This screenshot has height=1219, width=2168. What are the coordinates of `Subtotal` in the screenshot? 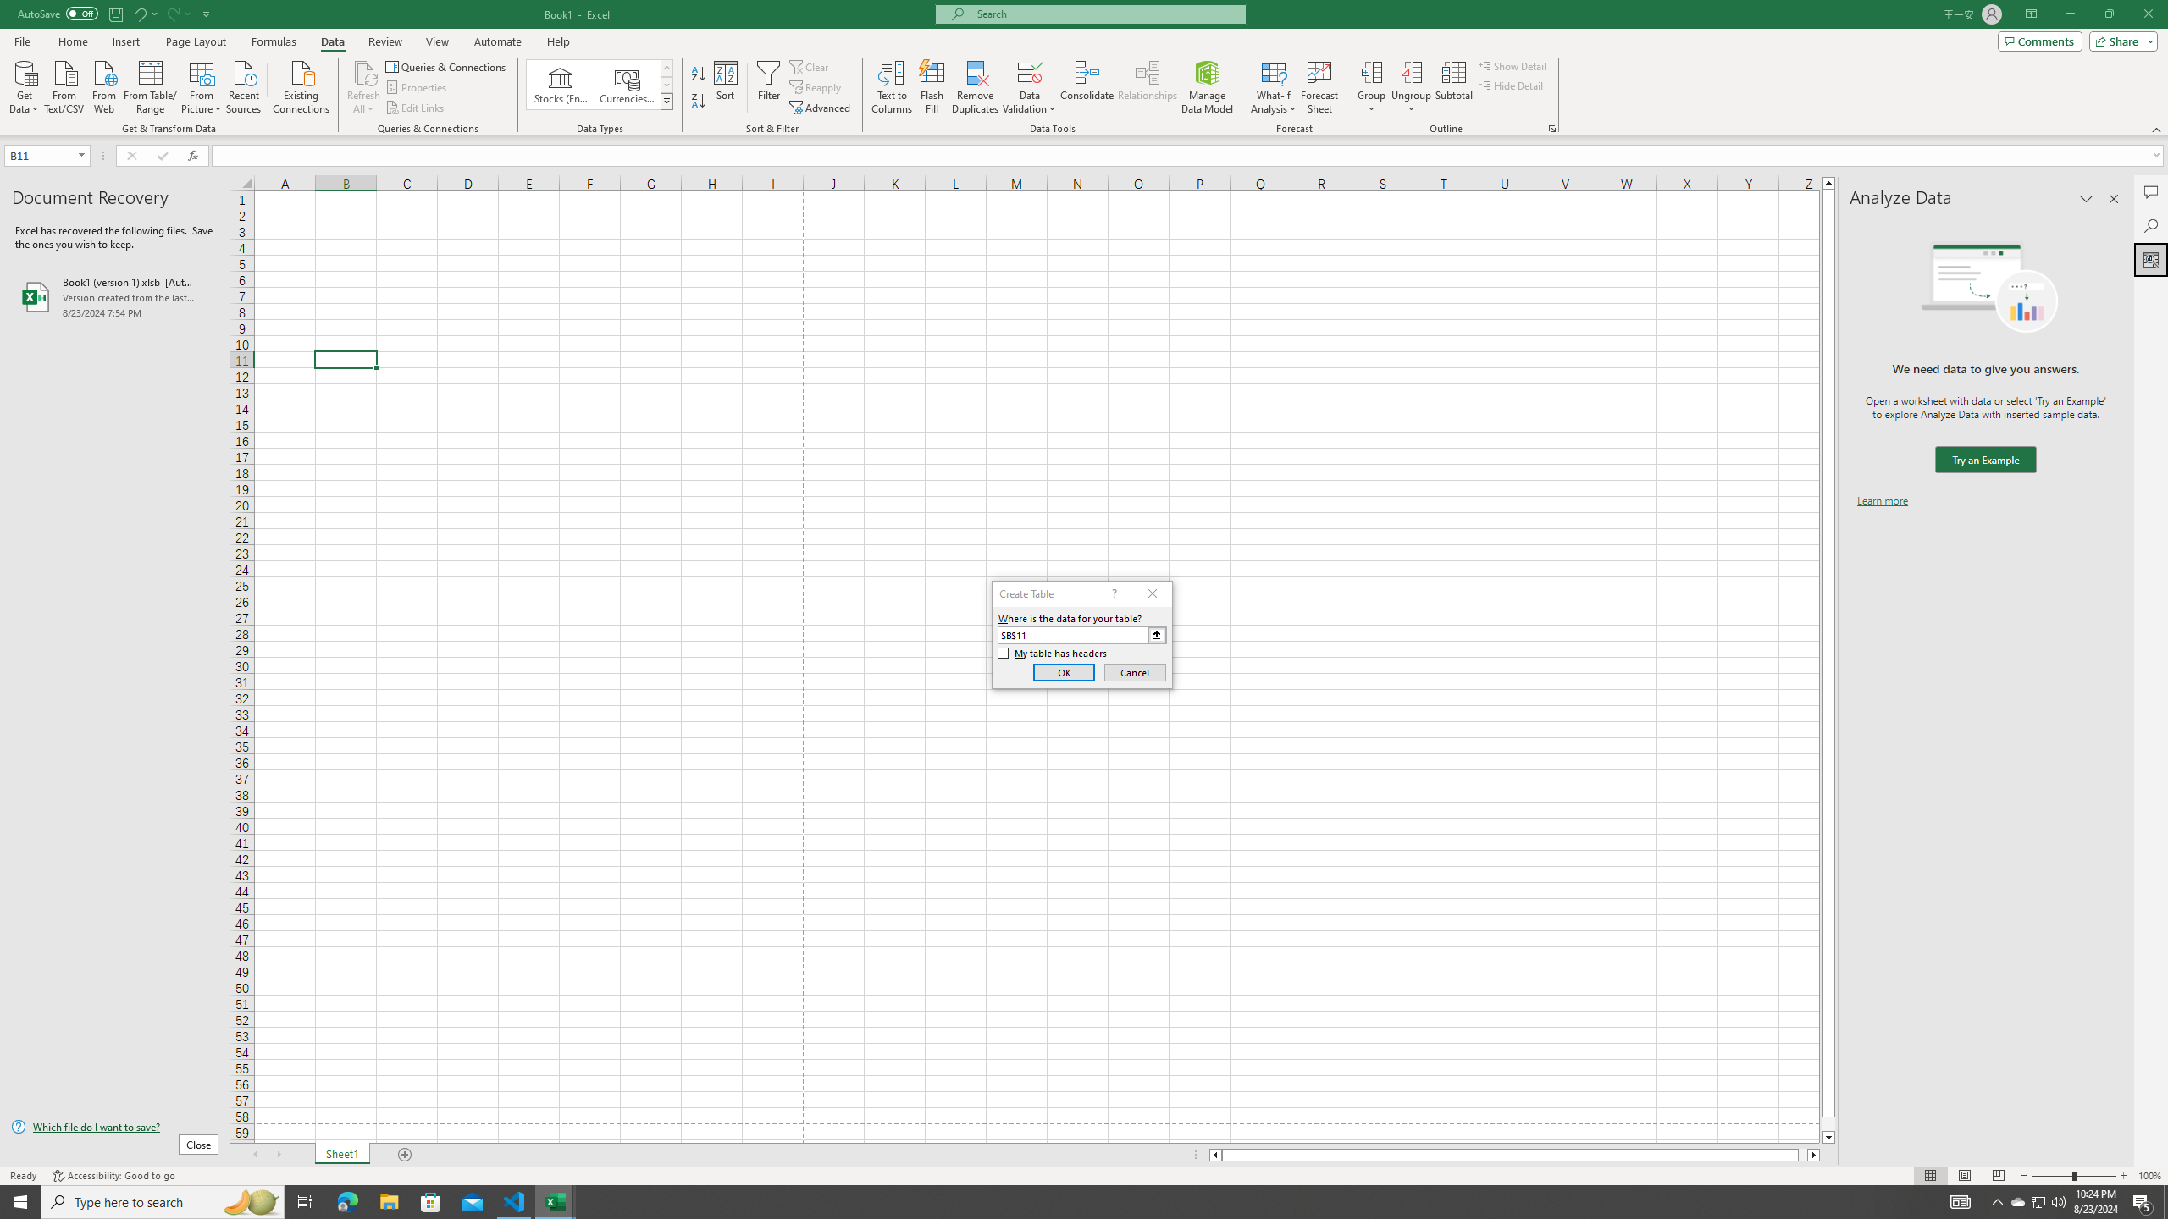 It's located at (1453, 87).